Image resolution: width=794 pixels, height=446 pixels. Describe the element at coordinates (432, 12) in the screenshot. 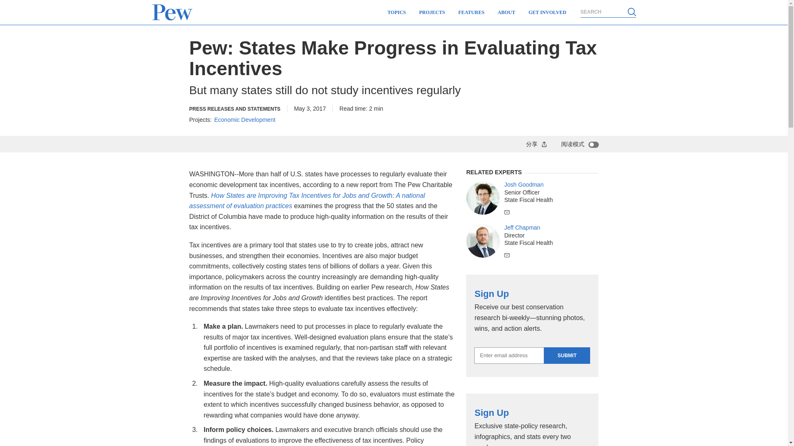

I see `PROJECTS` at that location.